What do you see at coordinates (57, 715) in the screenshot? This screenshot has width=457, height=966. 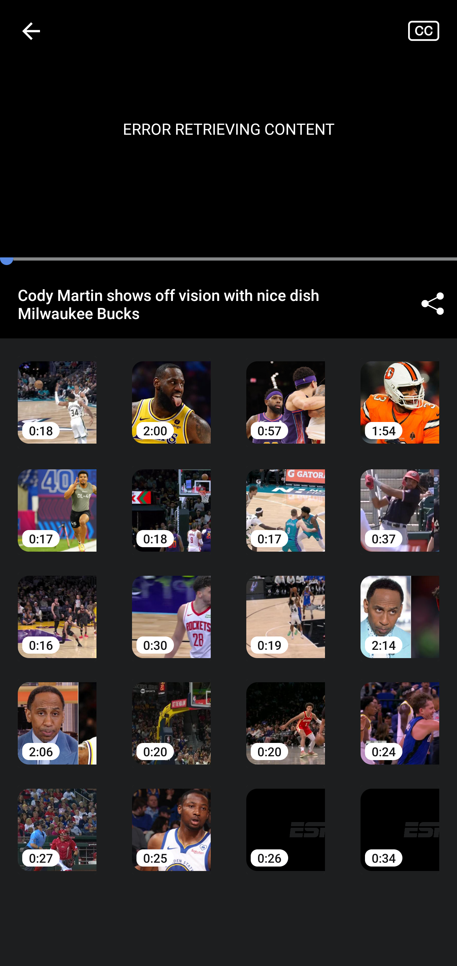 I see `2:06` at bounding box center [57, 715].